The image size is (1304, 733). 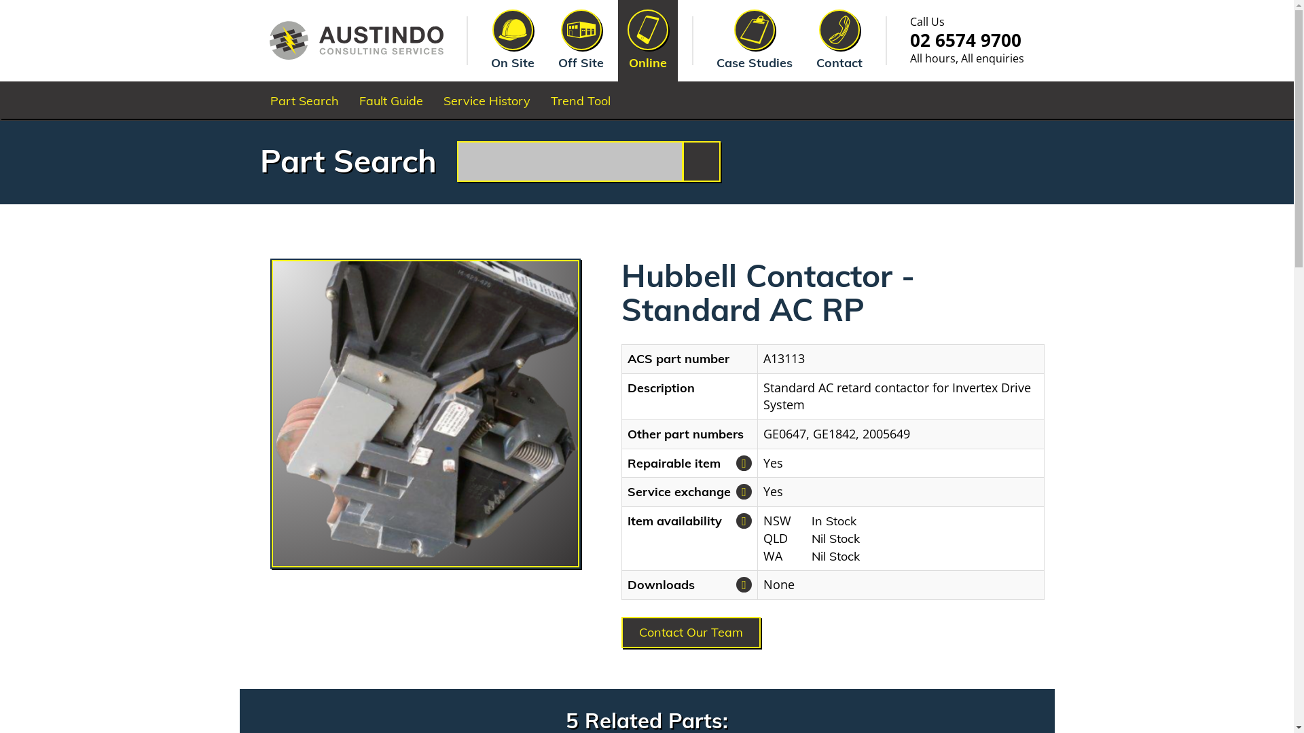 What do you see at coordinates (426, 414) in the screenshot?
I see `Hubbell Contactor - Standard AC RP` at bounding box center [426, 414].